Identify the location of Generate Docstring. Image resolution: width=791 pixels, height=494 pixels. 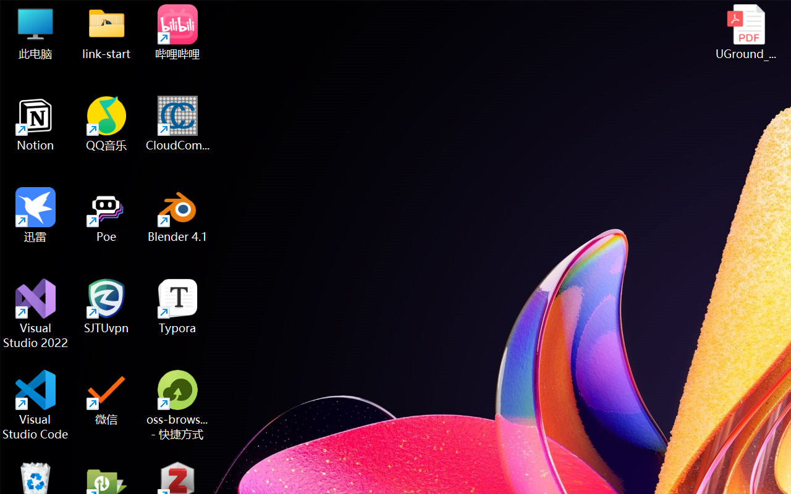
(693, 291).